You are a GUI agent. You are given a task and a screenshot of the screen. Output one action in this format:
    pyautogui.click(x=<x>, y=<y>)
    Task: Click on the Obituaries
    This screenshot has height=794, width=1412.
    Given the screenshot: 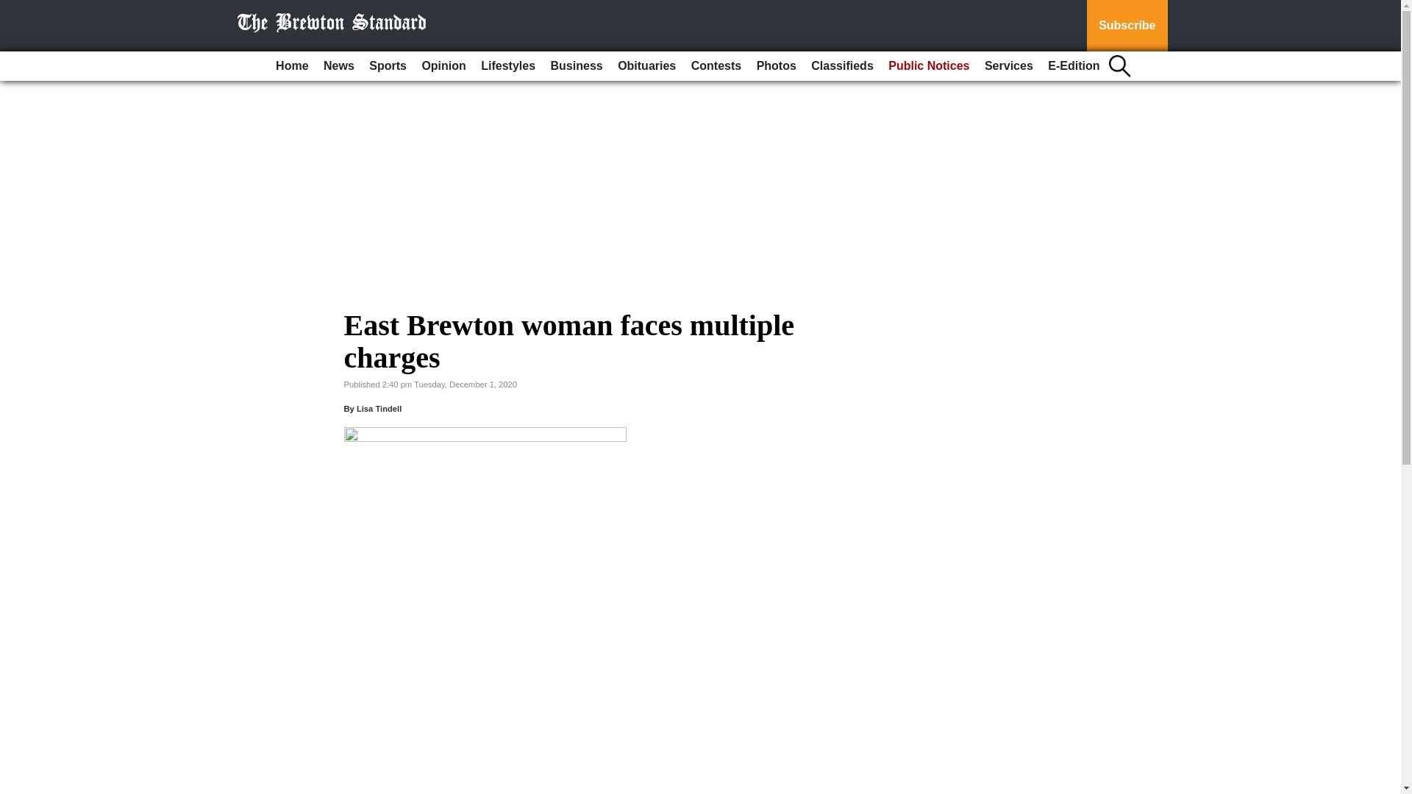 What is the action you would take?
    pyautogui.click(x=646, y=66)
    